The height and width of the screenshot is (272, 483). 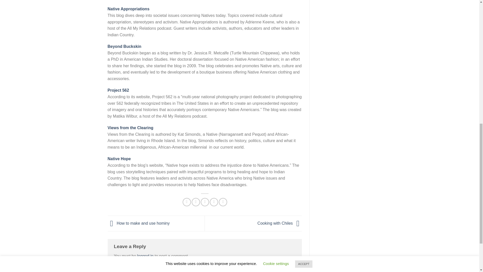 I want to click on Project 562, so click(x=118, y=90).